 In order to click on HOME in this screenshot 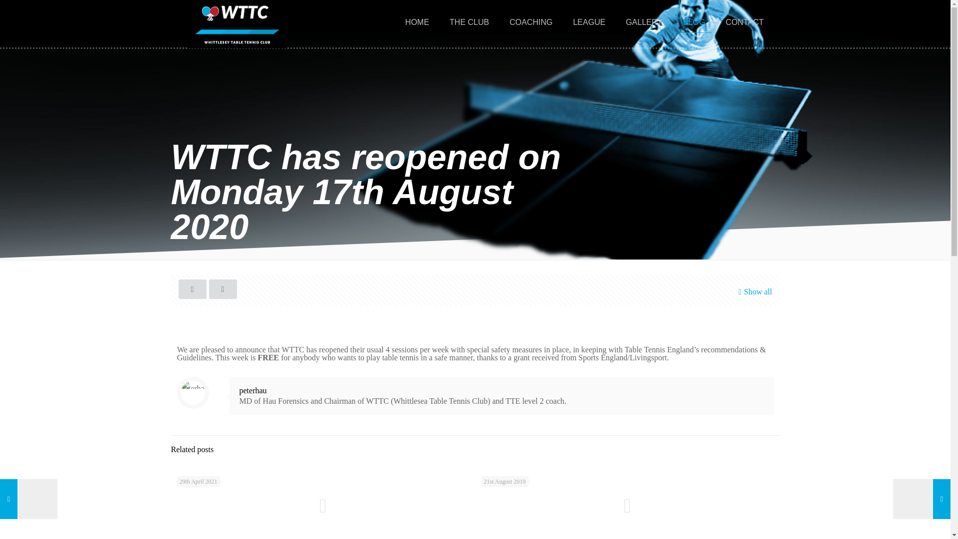, I will do `click(417, 22)`.